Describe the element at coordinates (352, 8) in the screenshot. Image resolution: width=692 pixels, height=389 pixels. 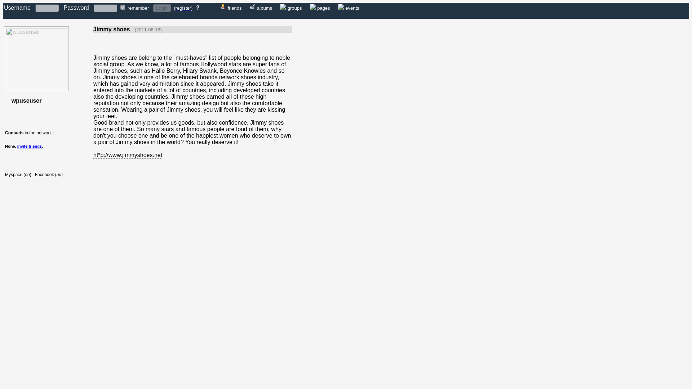
I see `Please connect to find events` at that location.